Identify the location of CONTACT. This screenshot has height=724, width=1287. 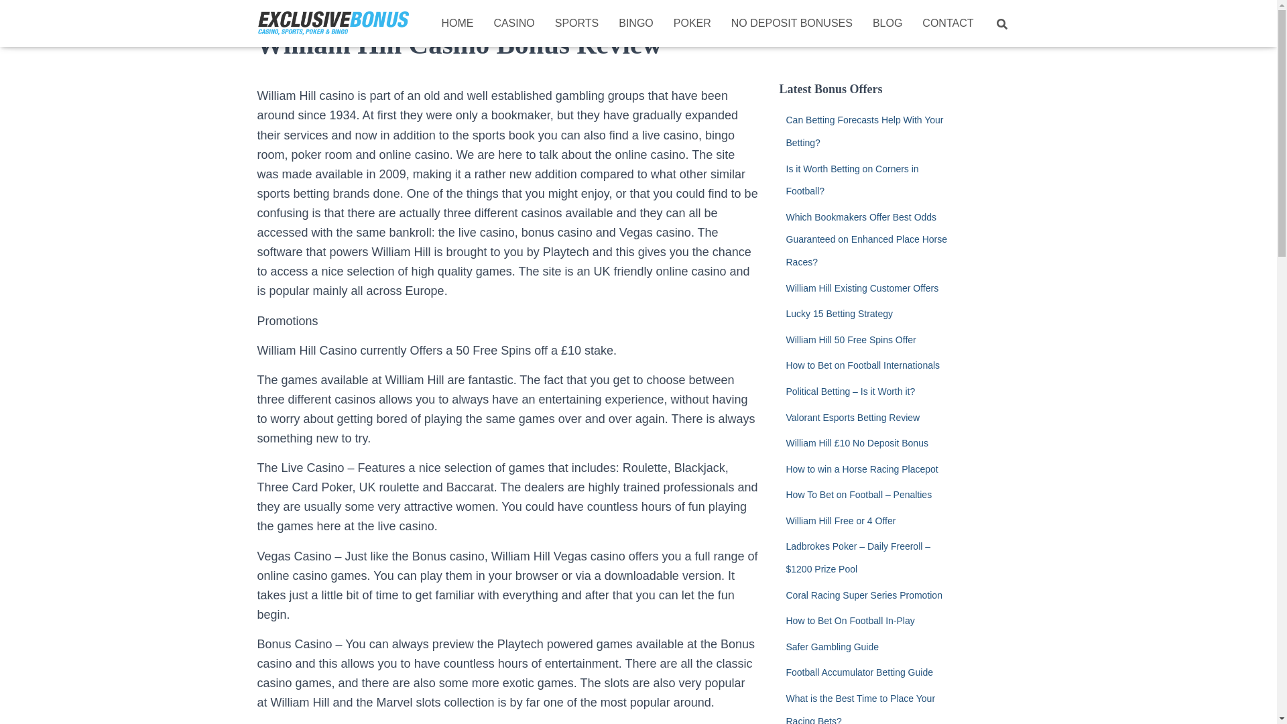
(948, 23).